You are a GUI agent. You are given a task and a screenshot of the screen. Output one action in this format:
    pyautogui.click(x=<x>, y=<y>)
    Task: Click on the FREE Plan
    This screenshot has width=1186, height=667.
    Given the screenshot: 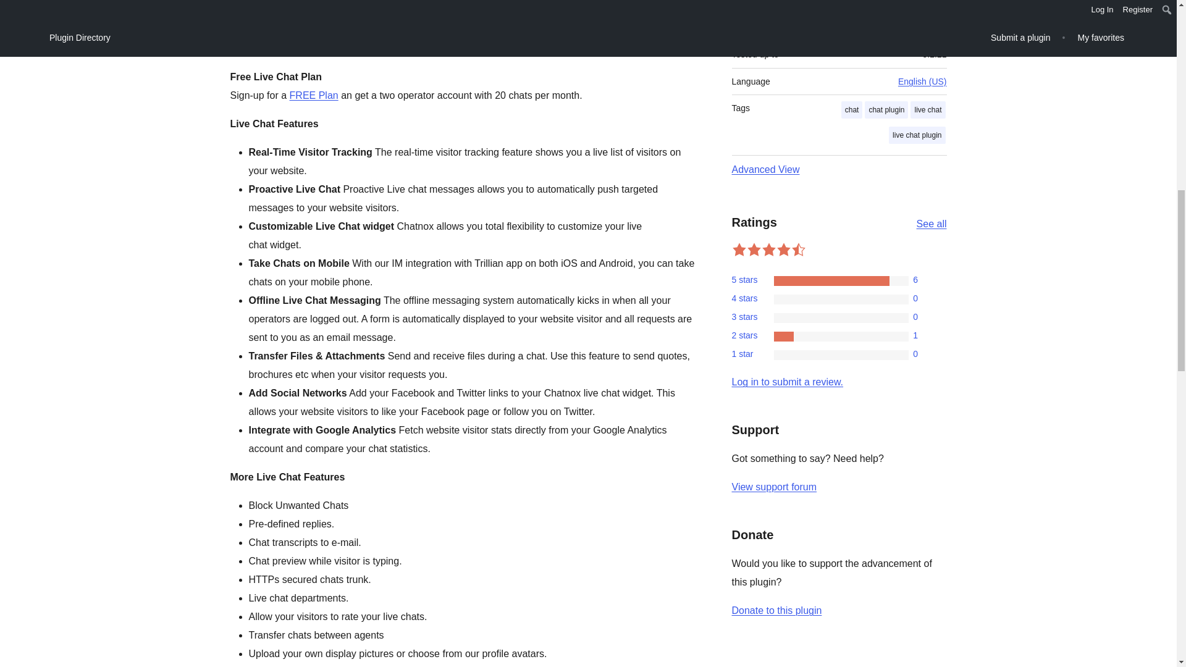 What is the action you would take?
    pyautogui.click(x=314, y=95)
    